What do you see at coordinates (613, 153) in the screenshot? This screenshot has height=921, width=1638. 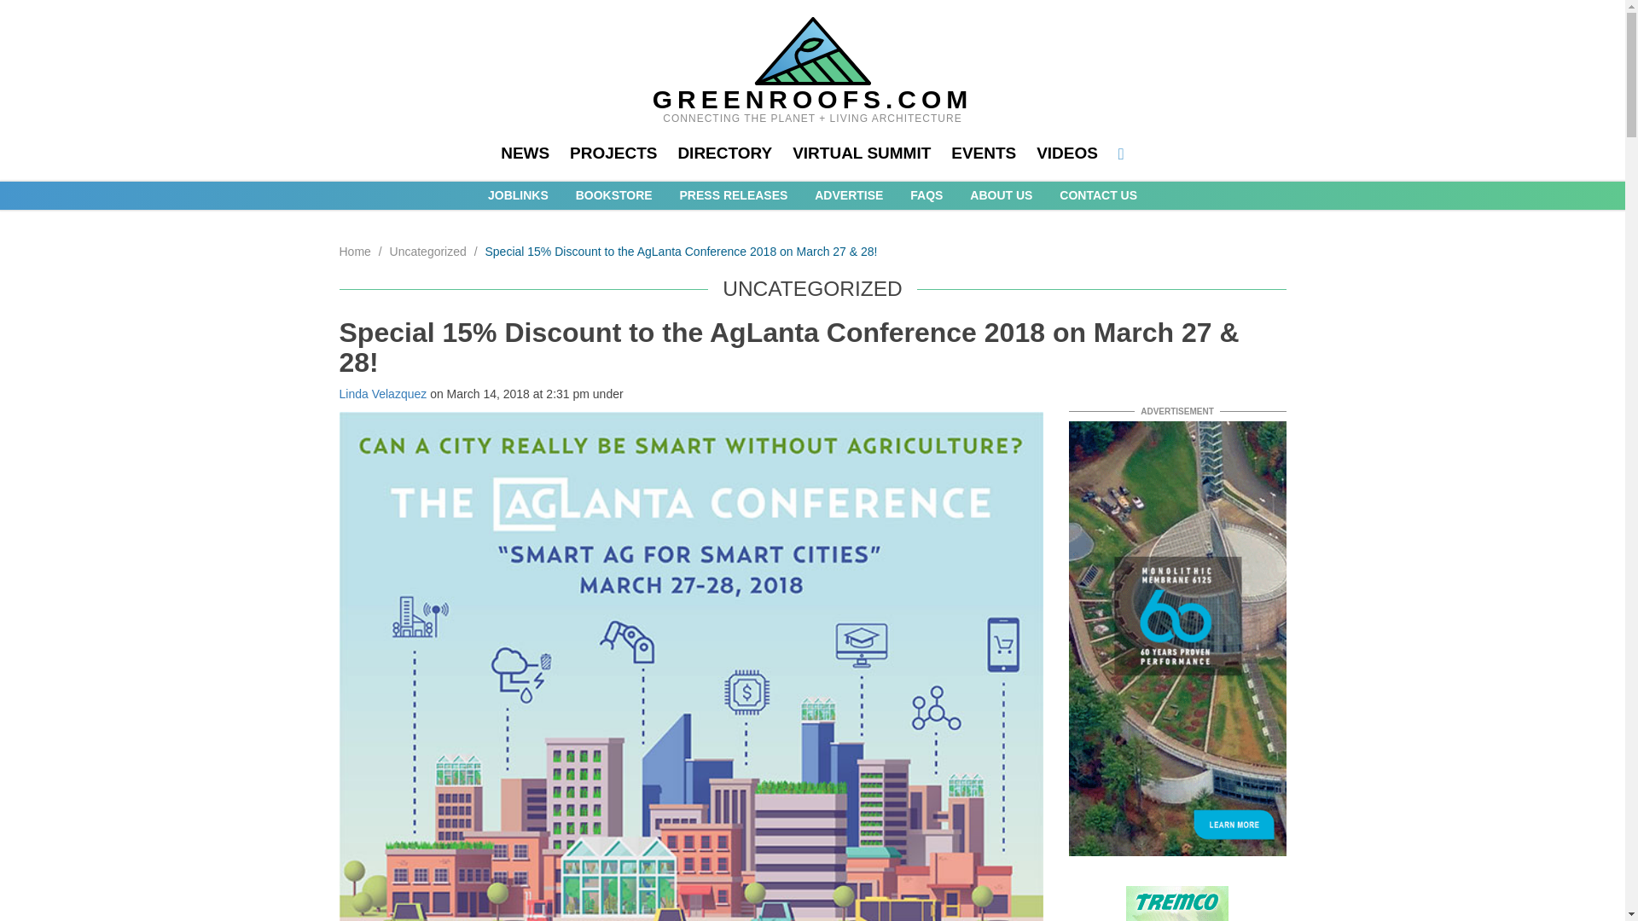 I see `PROJECTS` at bounding box center [613, 153].